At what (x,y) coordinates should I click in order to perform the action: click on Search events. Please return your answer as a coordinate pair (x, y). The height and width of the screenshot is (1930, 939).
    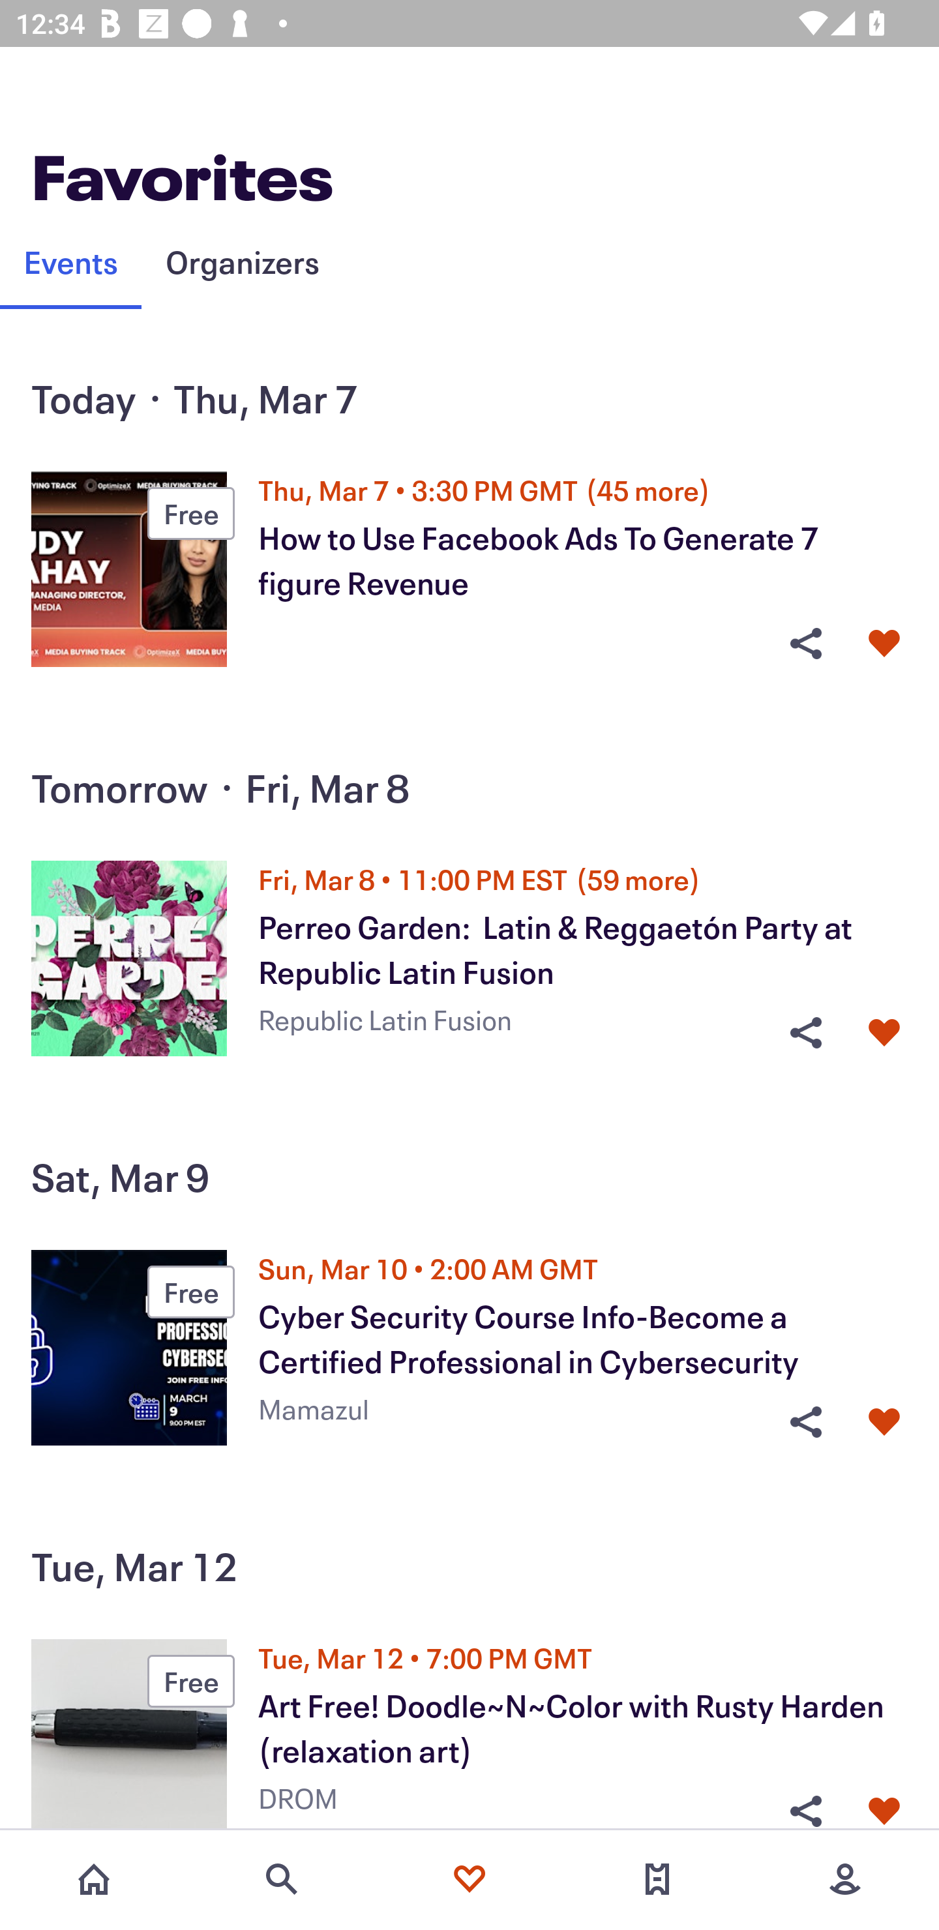
    Looking at the image, I should click on (282, 1879).